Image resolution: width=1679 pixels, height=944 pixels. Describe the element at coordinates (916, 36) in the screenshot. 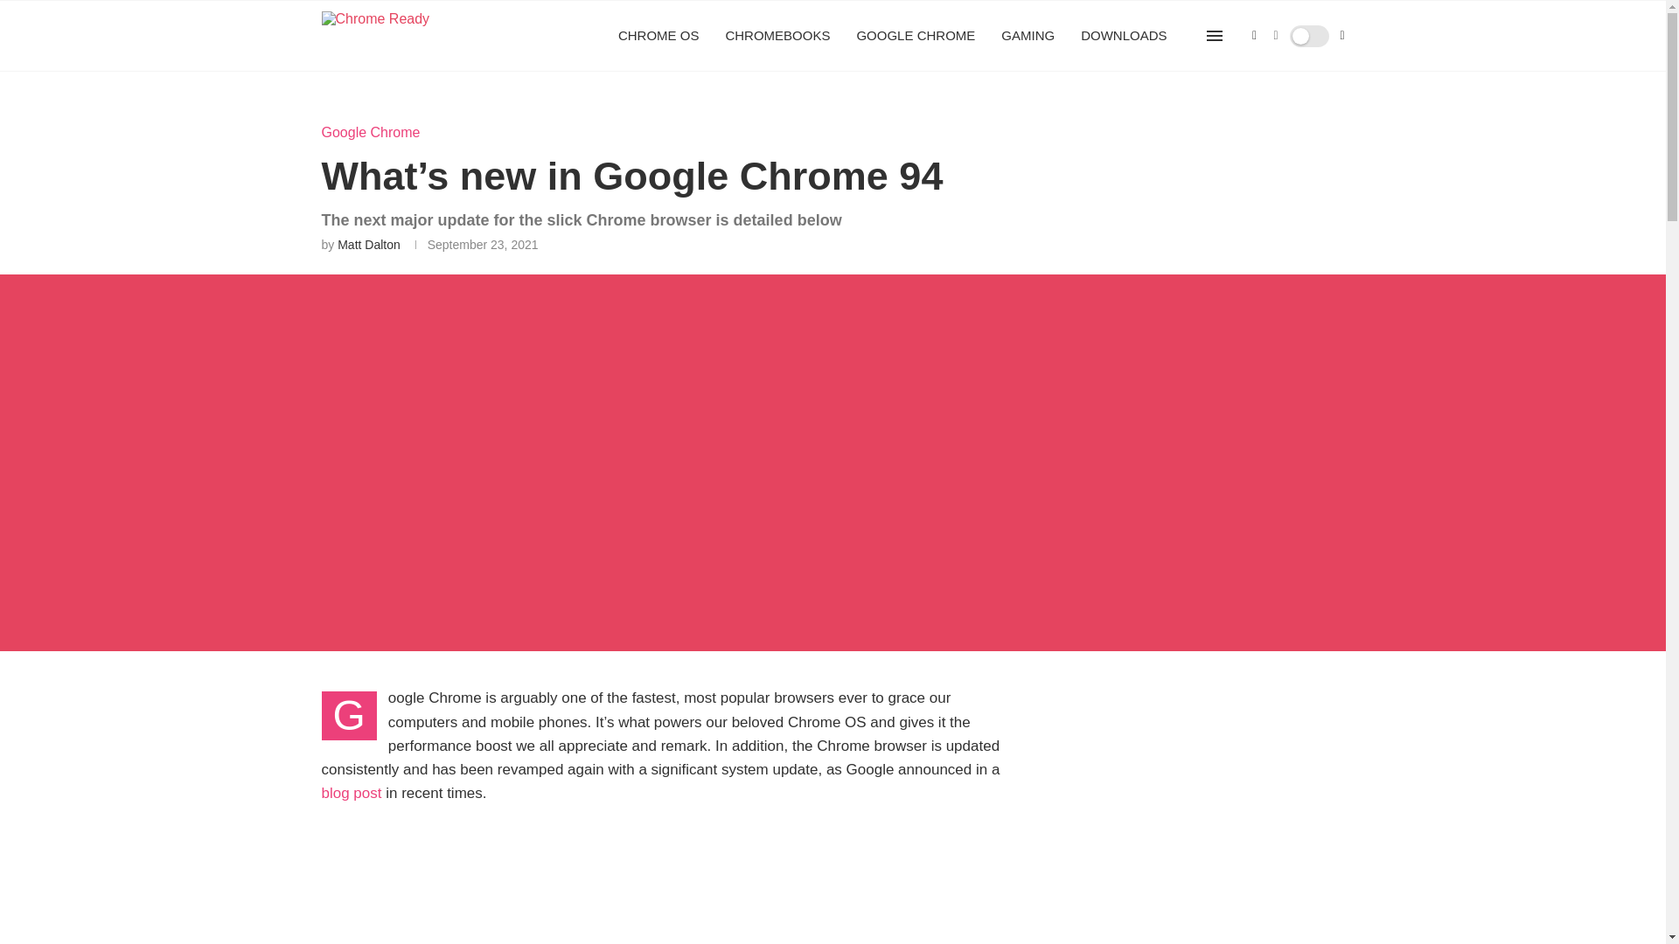

I see `GOOGLE CHROME` at that location.